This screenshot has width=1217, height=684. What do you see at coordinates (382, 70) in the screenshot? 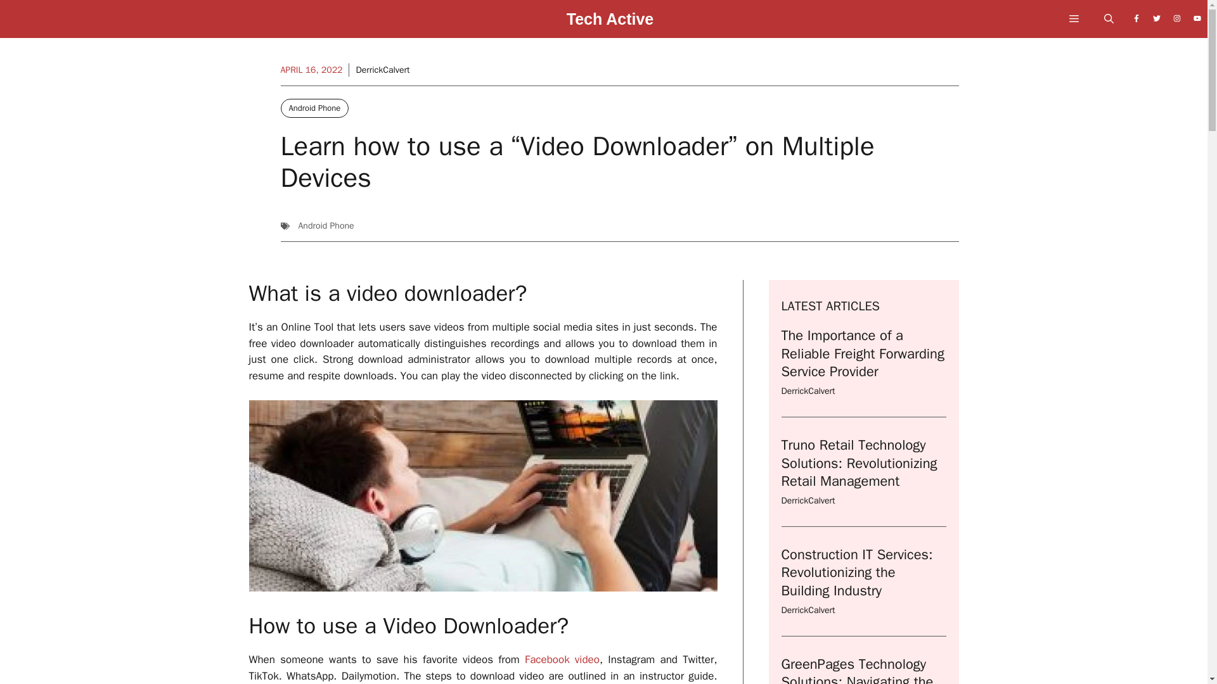
I see `DerrickCalvert` at bounding box center [382, 70].